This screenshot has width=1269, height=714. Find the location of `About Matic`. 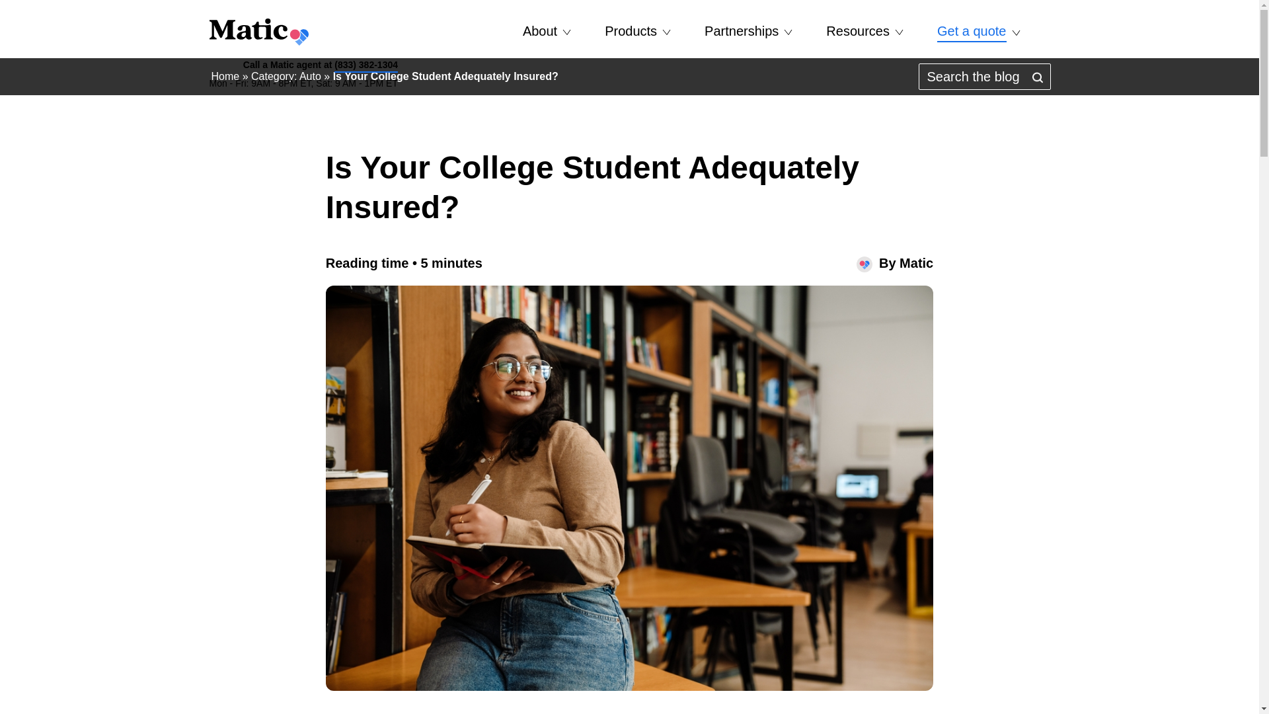

About Matic is located at coordinates (547, 68).